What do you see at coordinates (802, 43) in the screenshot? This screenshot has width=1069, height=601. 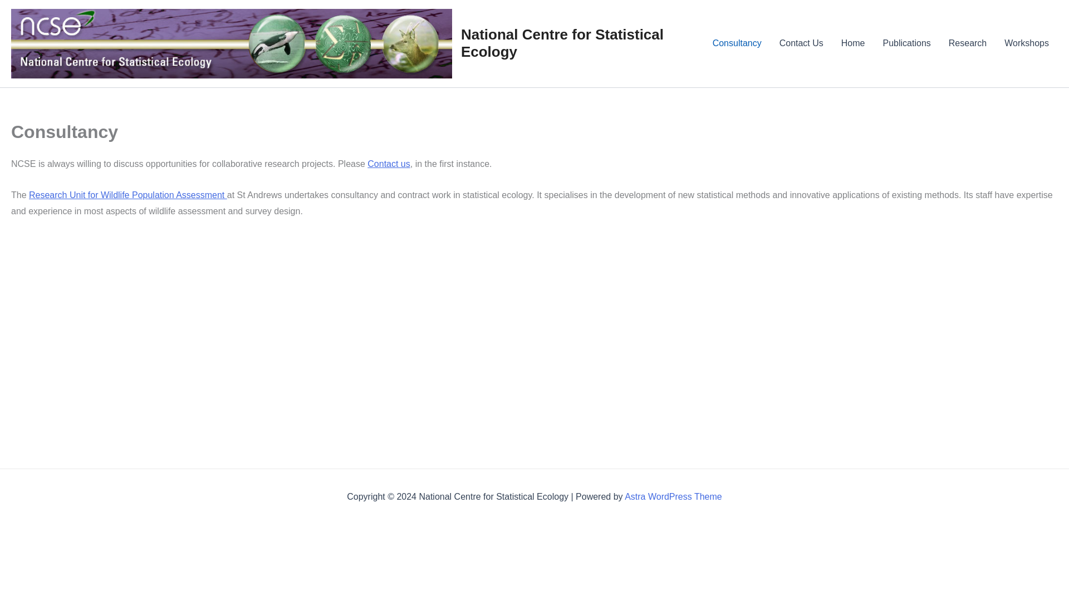 I see `Contact Us` at bounding box center [802, 43].